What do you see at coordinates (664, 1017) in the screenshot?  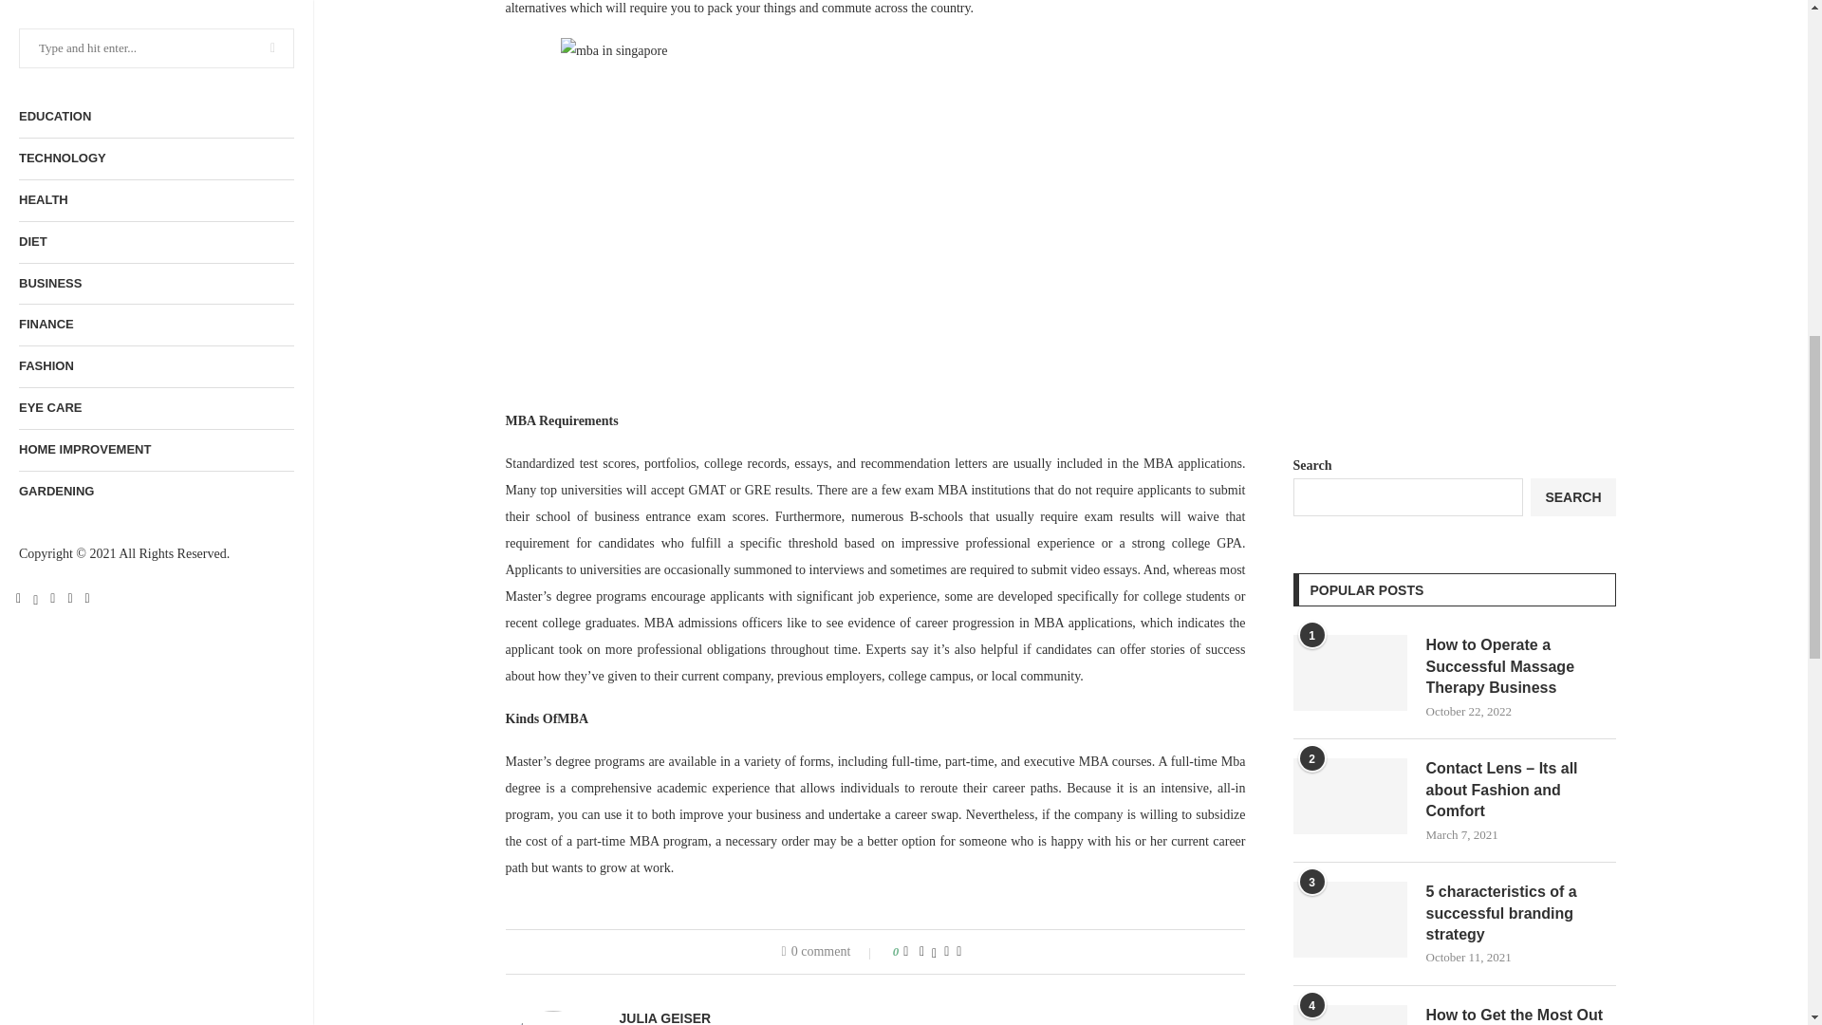 I see `JULIA GEISER` at bounding box center [664, 1017].